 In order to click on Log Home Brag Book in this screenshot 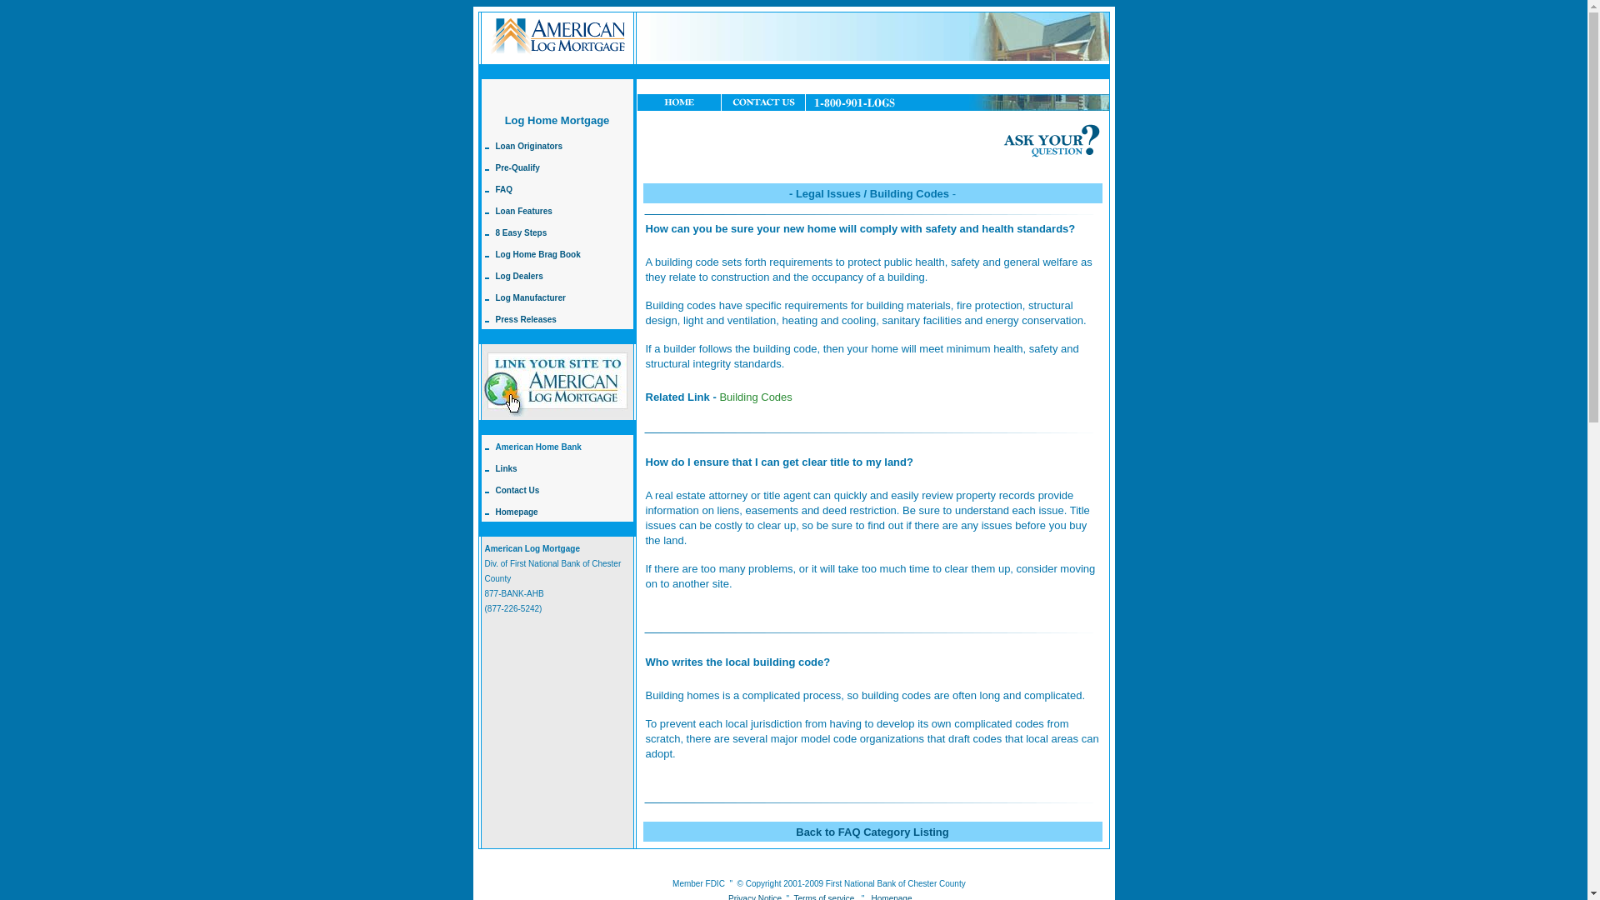, I will do `click(537, 252)`.